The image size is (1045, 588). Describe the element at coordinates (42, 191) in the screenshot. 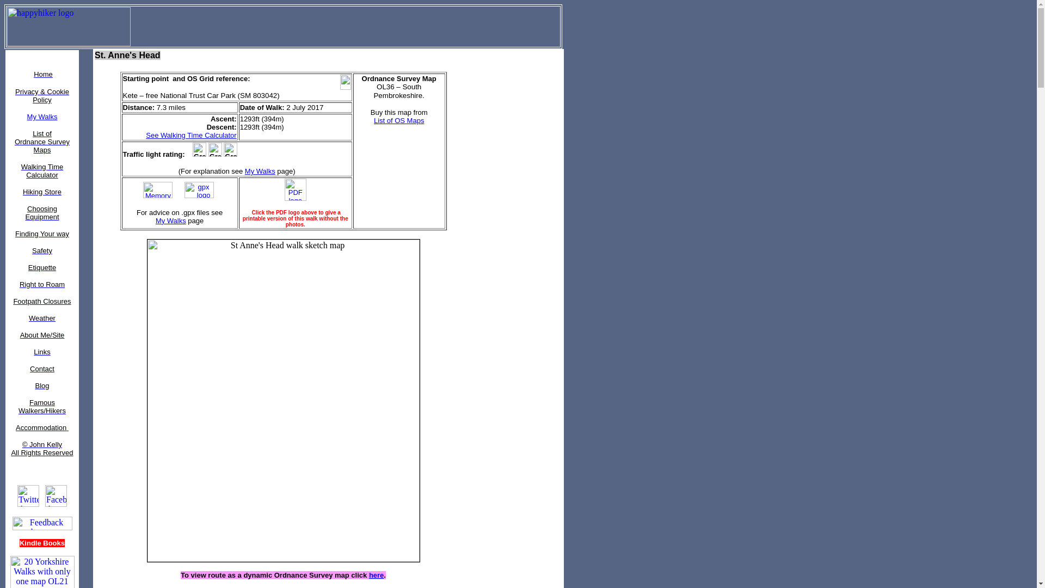

I see `Hiking Store` at that location.